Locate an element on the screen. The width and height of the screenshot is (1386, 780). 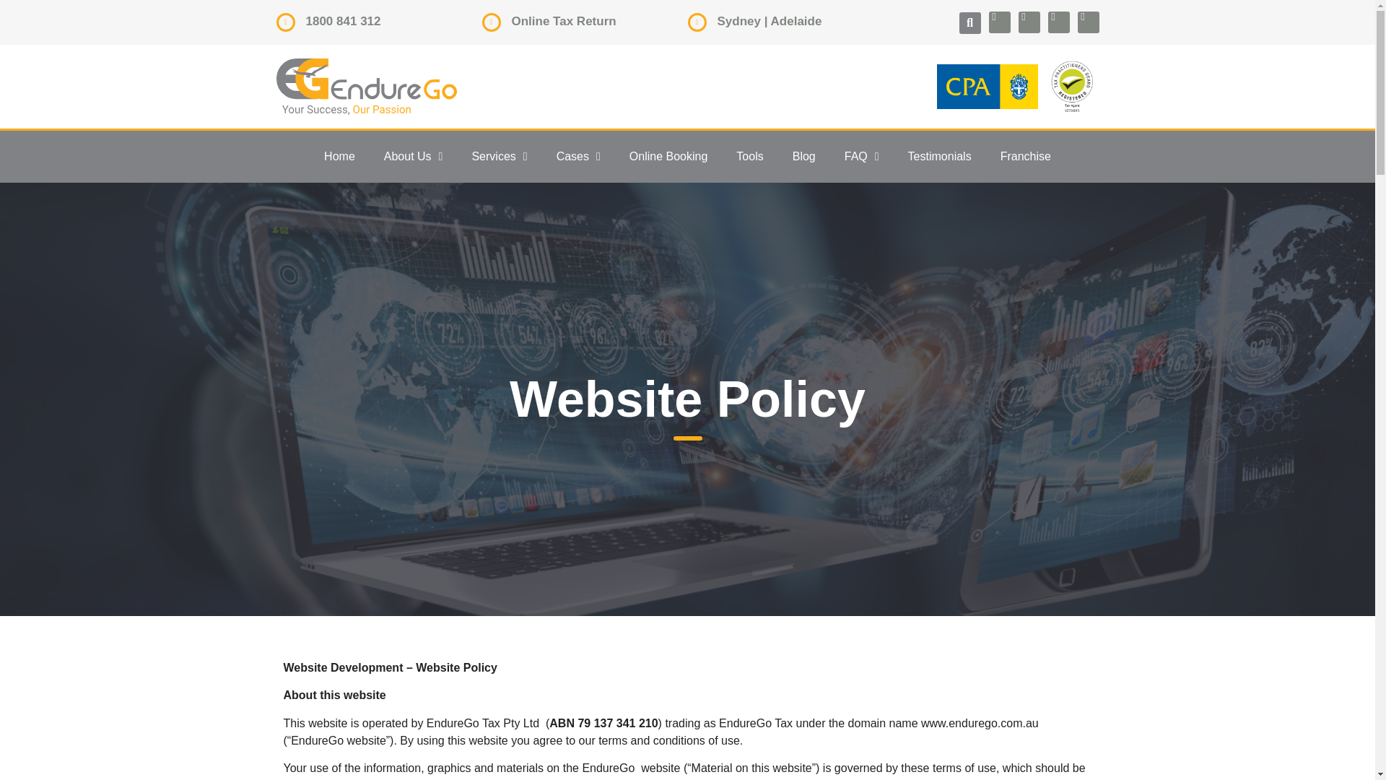
Adelaide is located at coordinates (796, 21).